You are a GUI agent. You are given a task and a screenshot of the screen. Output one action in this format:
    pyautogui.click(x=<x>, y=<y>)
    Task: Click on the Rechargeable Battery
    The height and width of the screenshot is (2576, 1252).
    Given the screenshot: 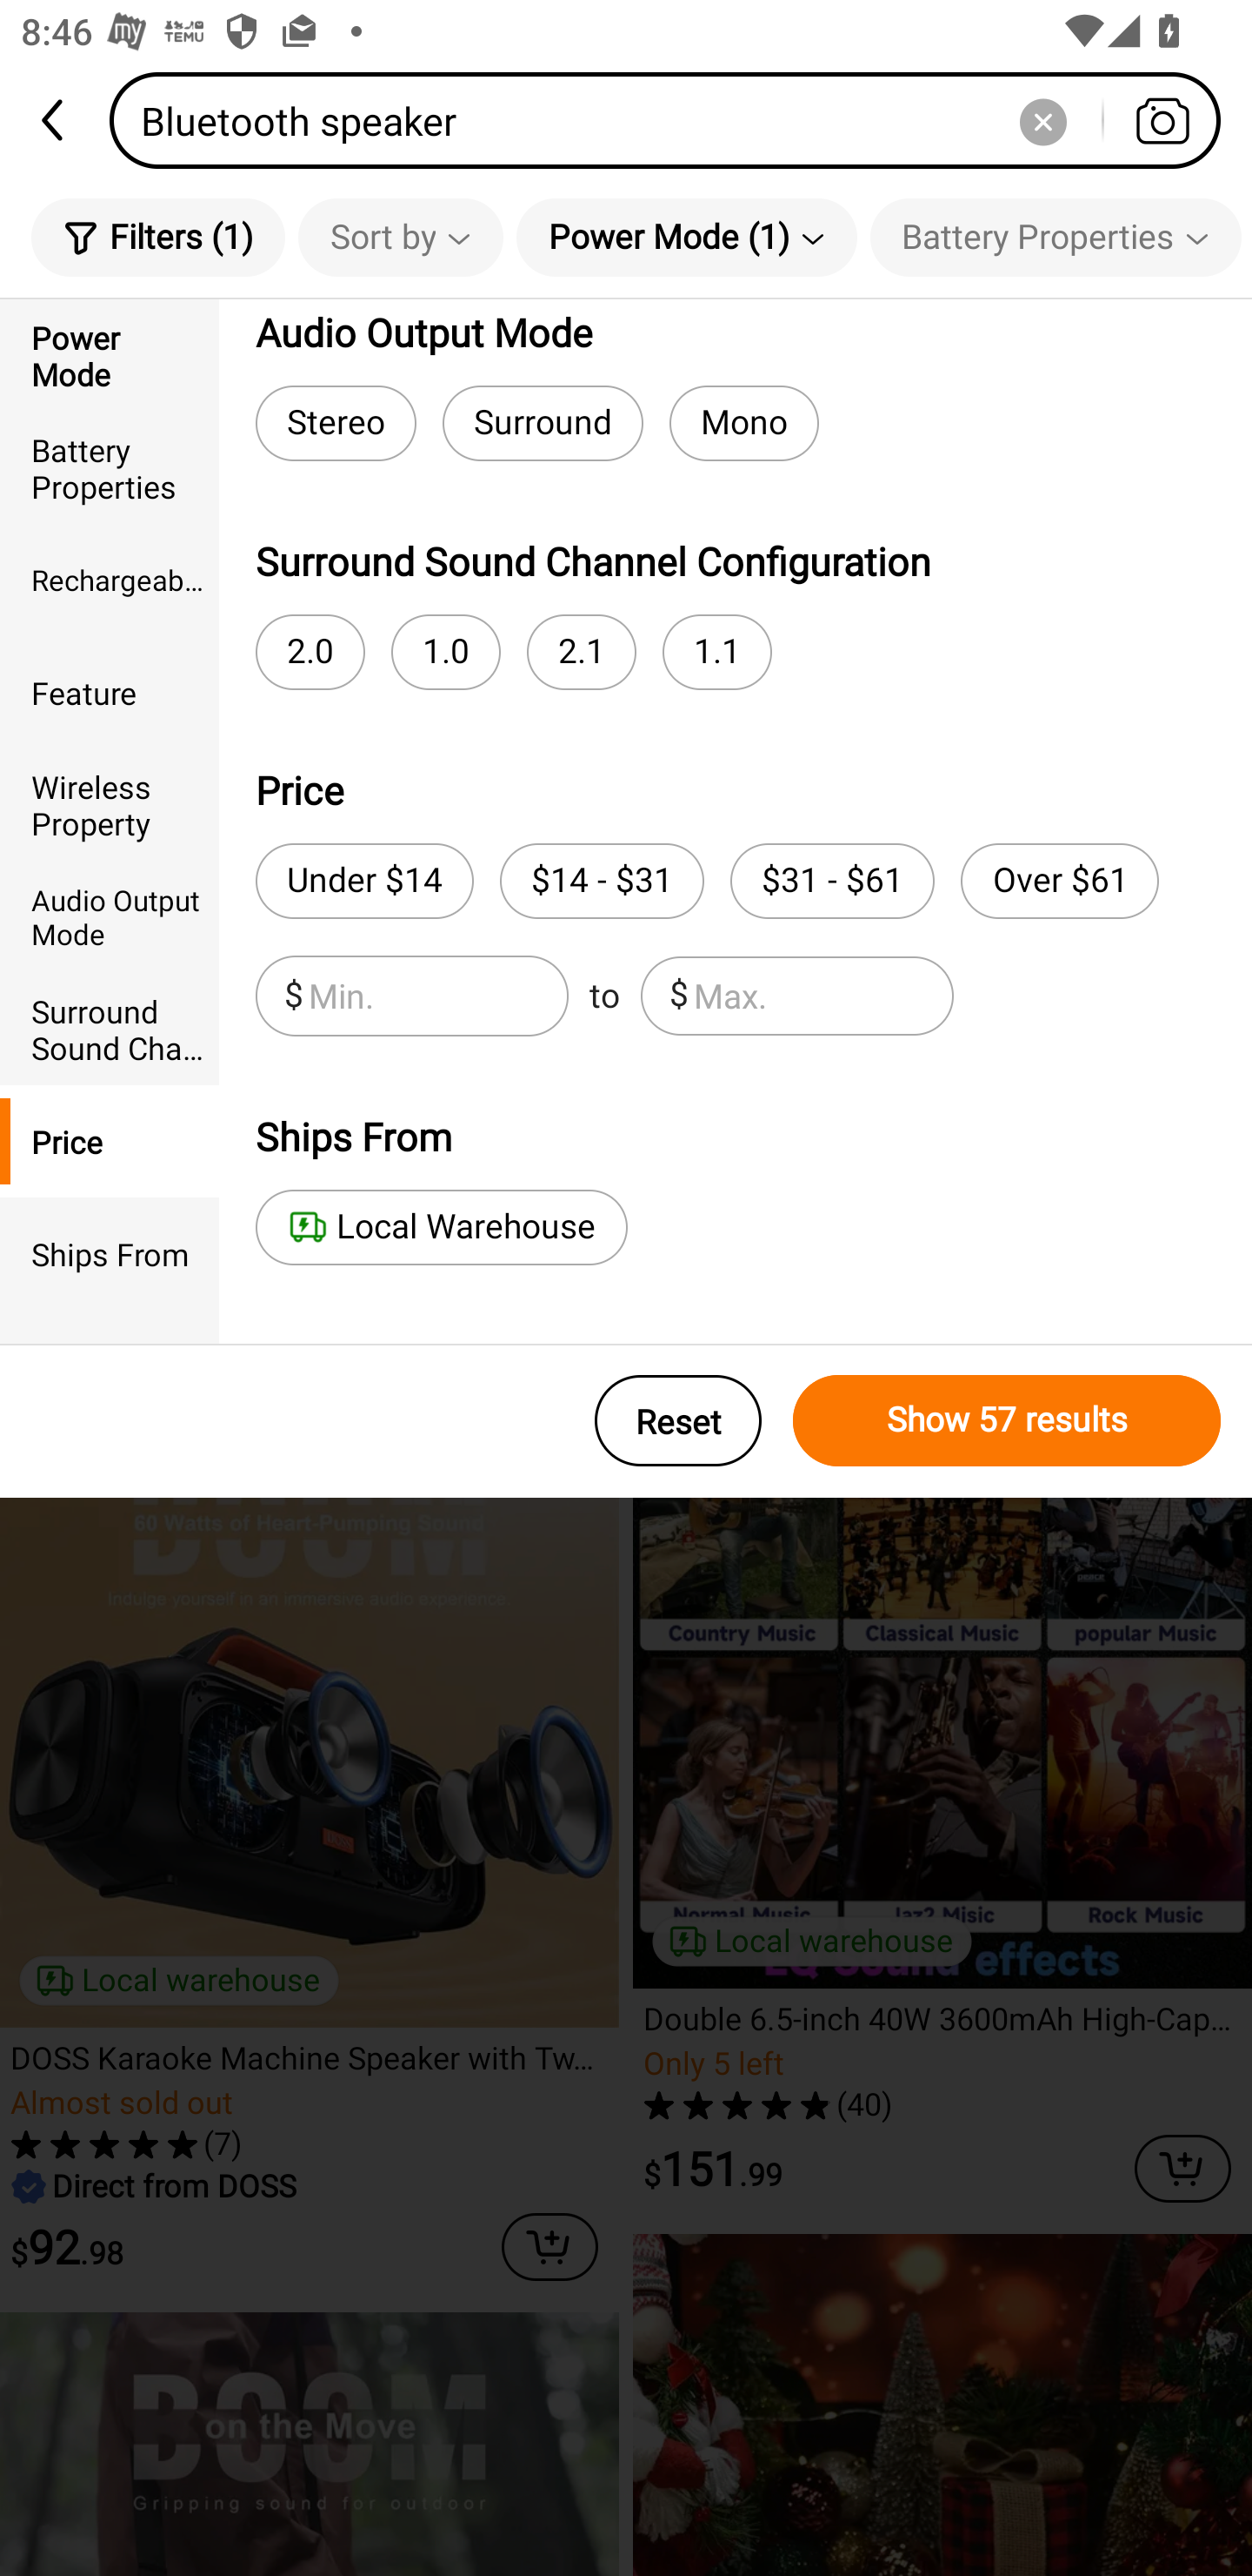 What is the action you would take?
    pyautogui.click(x=110, y=580)
    